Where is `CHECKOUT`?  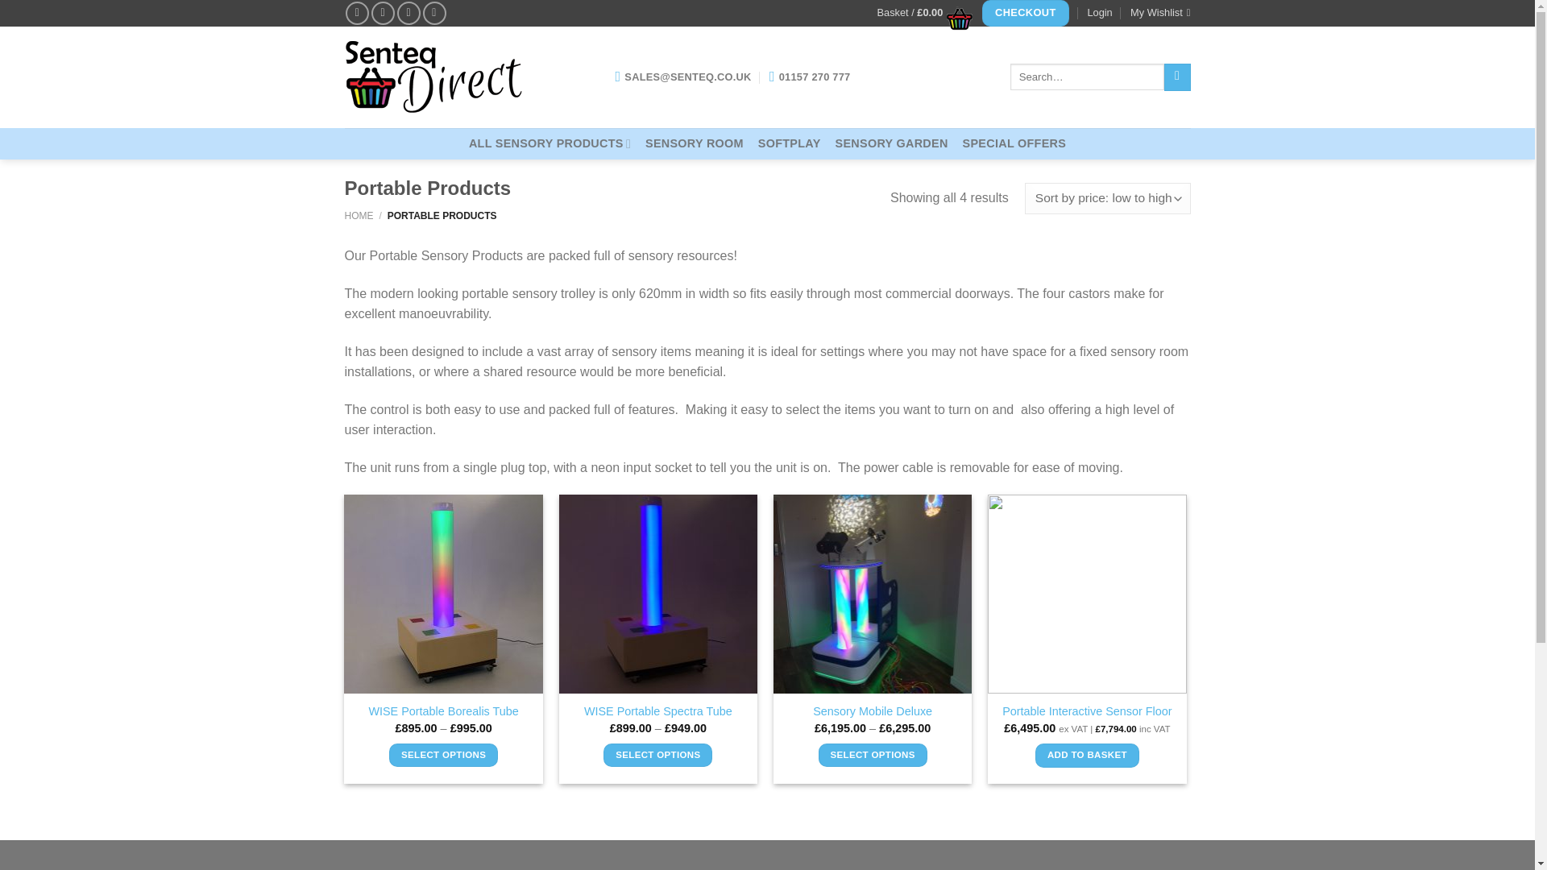 CHECKOUT is located at coordinates (1025, 13).